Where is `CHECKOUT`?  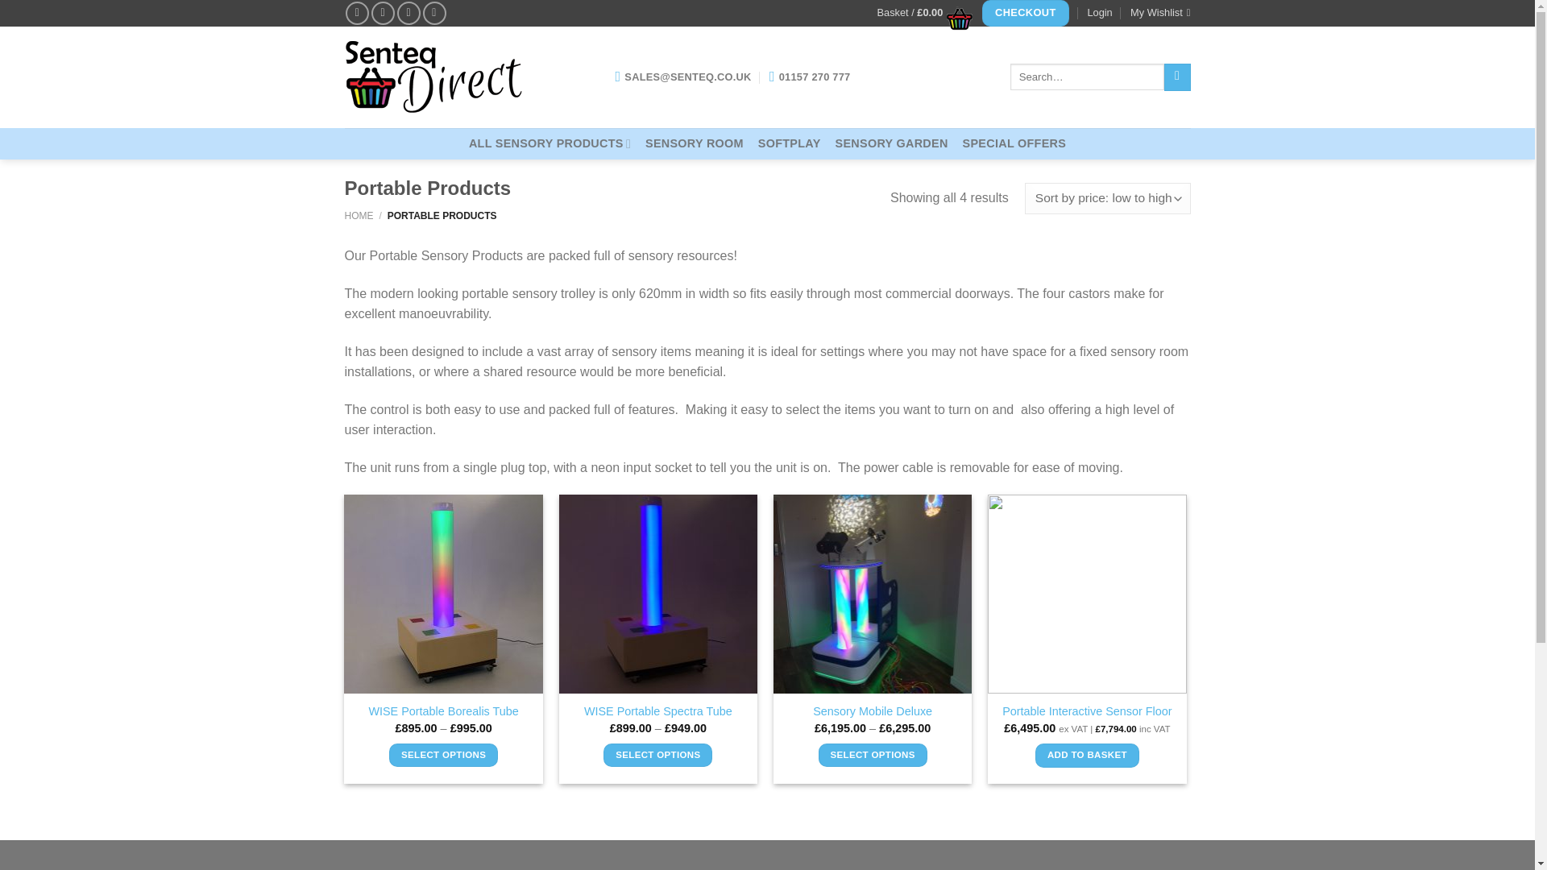 CHECKOUT is located at coordinates (1025, 13).